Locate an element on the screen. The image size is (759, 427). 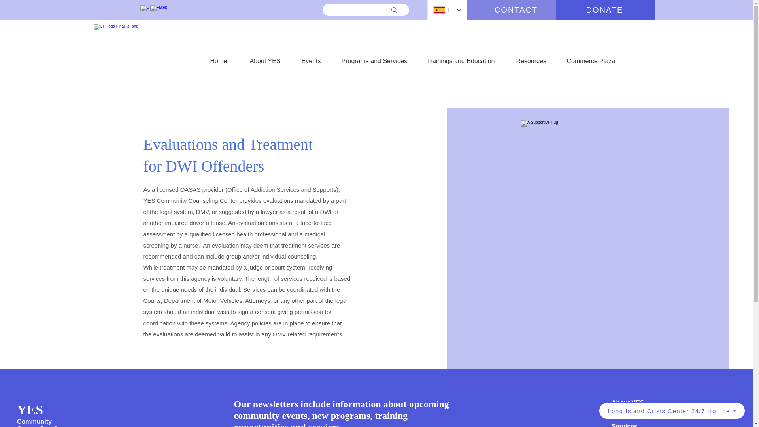
Counseling Center is located at coordinates (45, 426).